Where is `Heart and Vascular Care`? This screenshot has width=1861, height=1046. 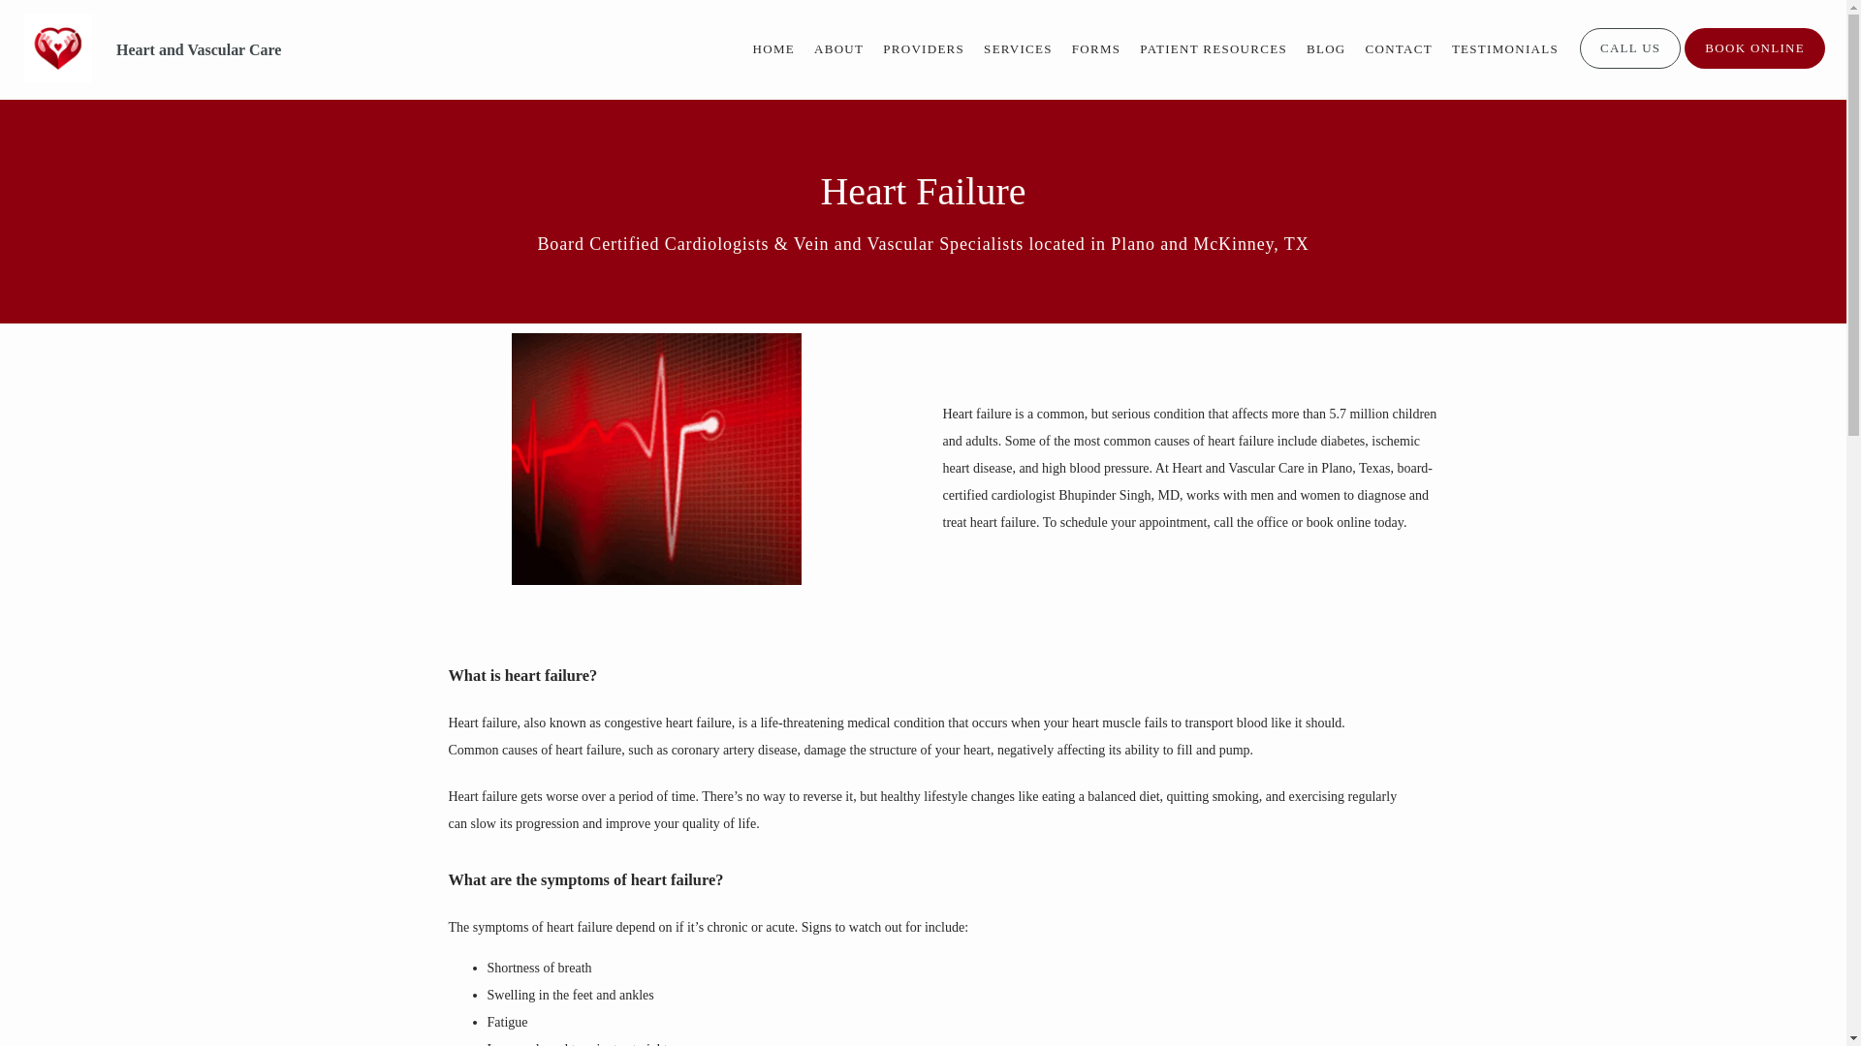 Heart and Vascular Care is located at coordinates (198, 50).